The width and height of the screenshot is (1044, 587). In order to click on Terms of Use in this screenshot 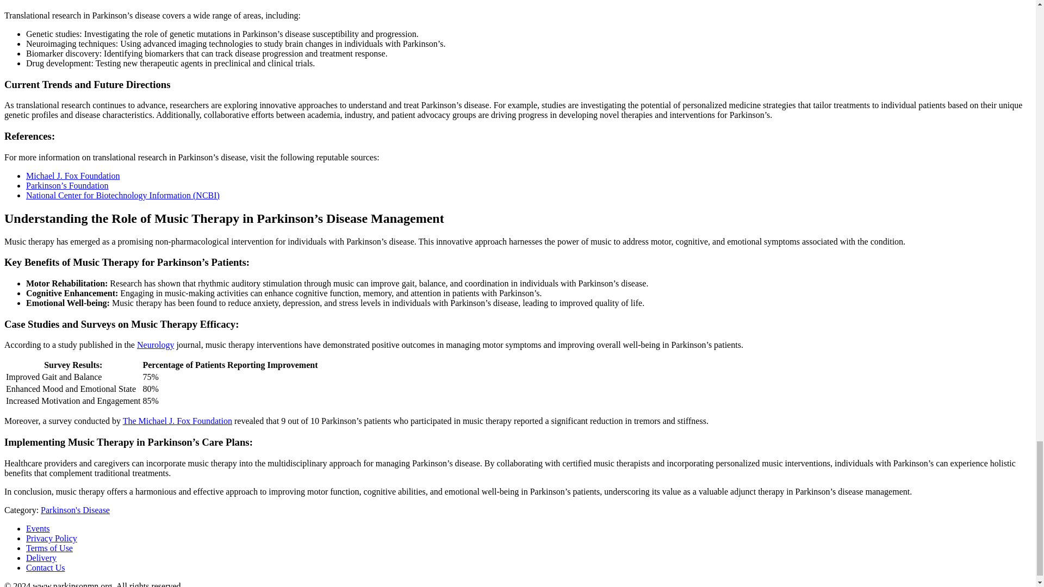, I will do `click(49, 548)`.